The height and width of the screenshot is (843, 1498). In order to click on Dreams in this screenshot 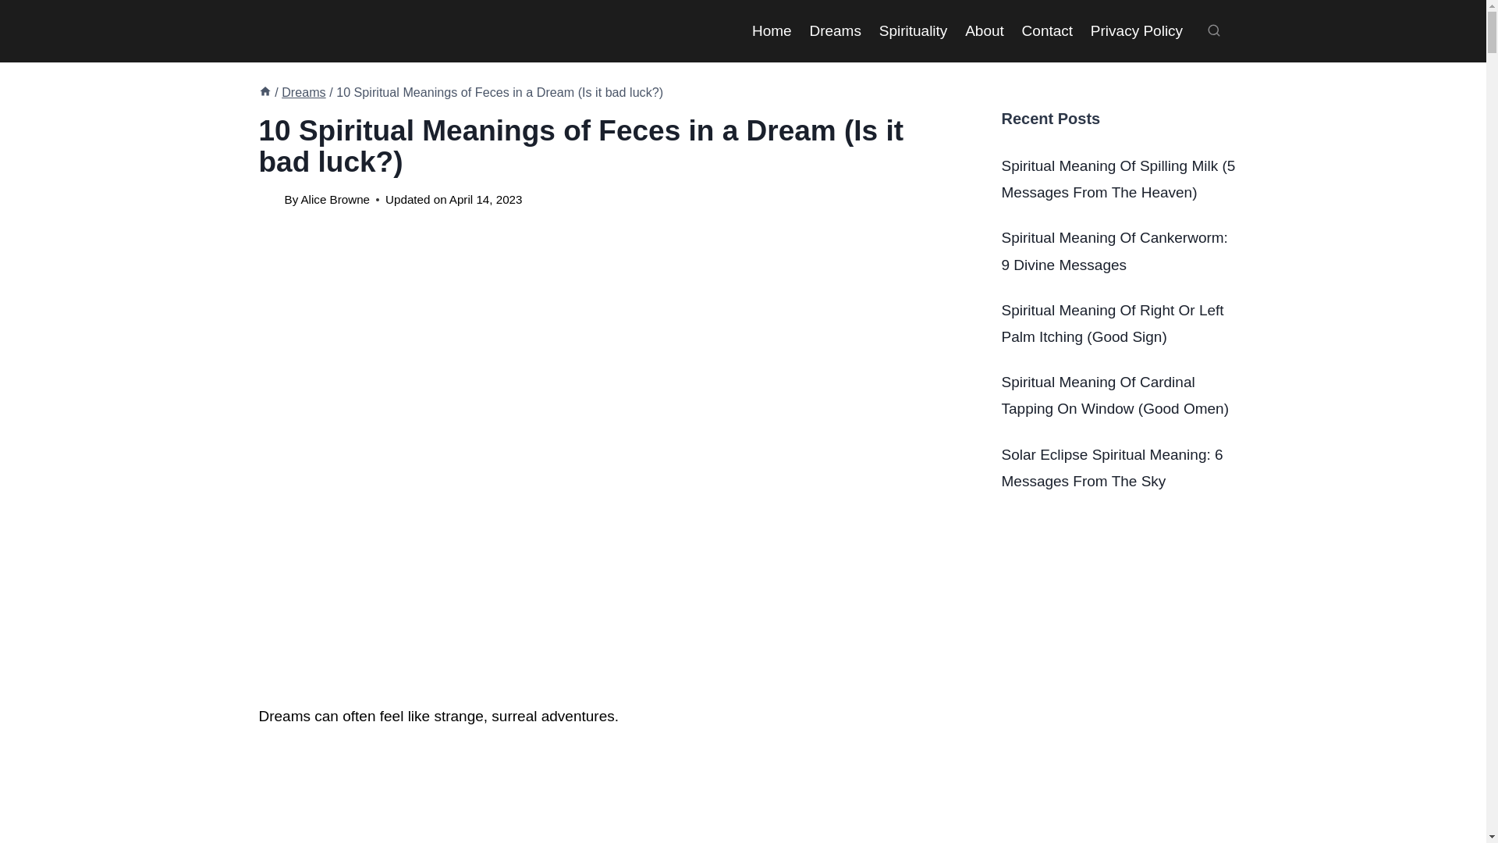, I will do `click(835, 30)`.